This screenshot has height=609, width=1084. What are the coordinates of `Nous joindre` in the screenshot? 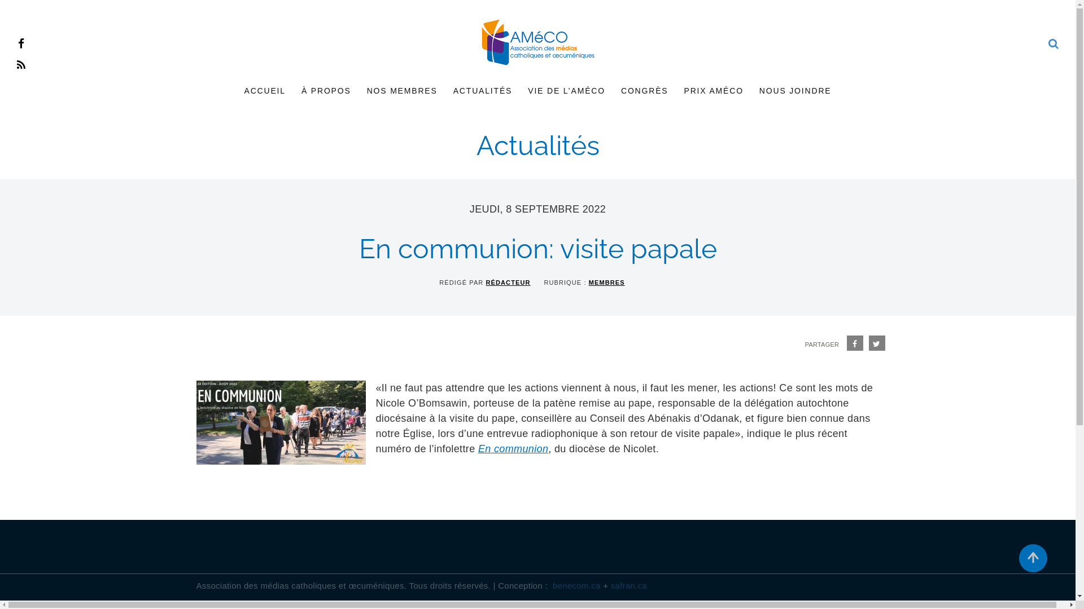 It's located at (627, 430).